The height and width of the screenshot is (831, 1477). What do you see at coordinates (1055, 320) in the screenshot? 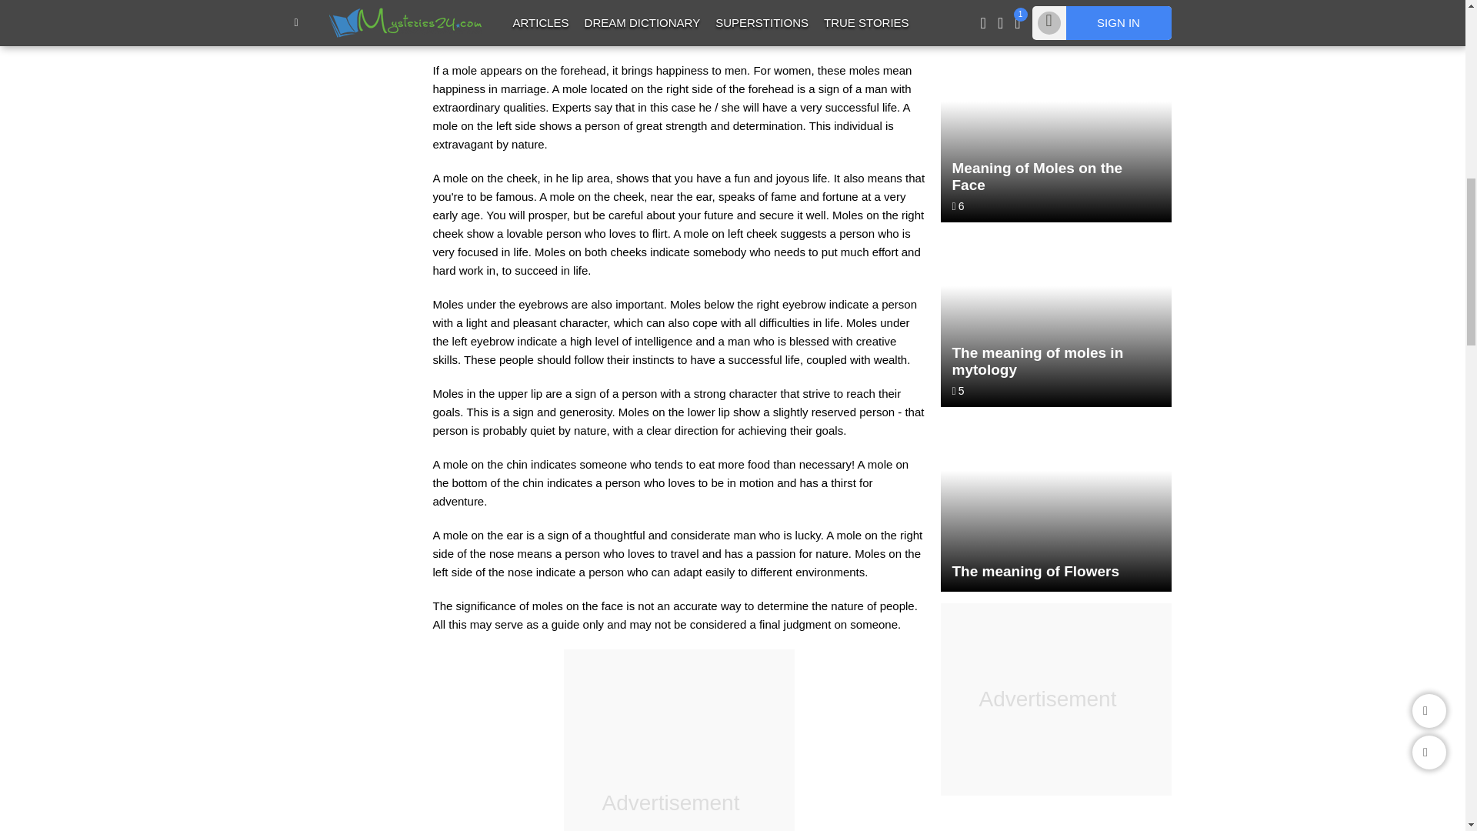
I see `The meaning of moles in mytology` at bounding box center [1055, 320].